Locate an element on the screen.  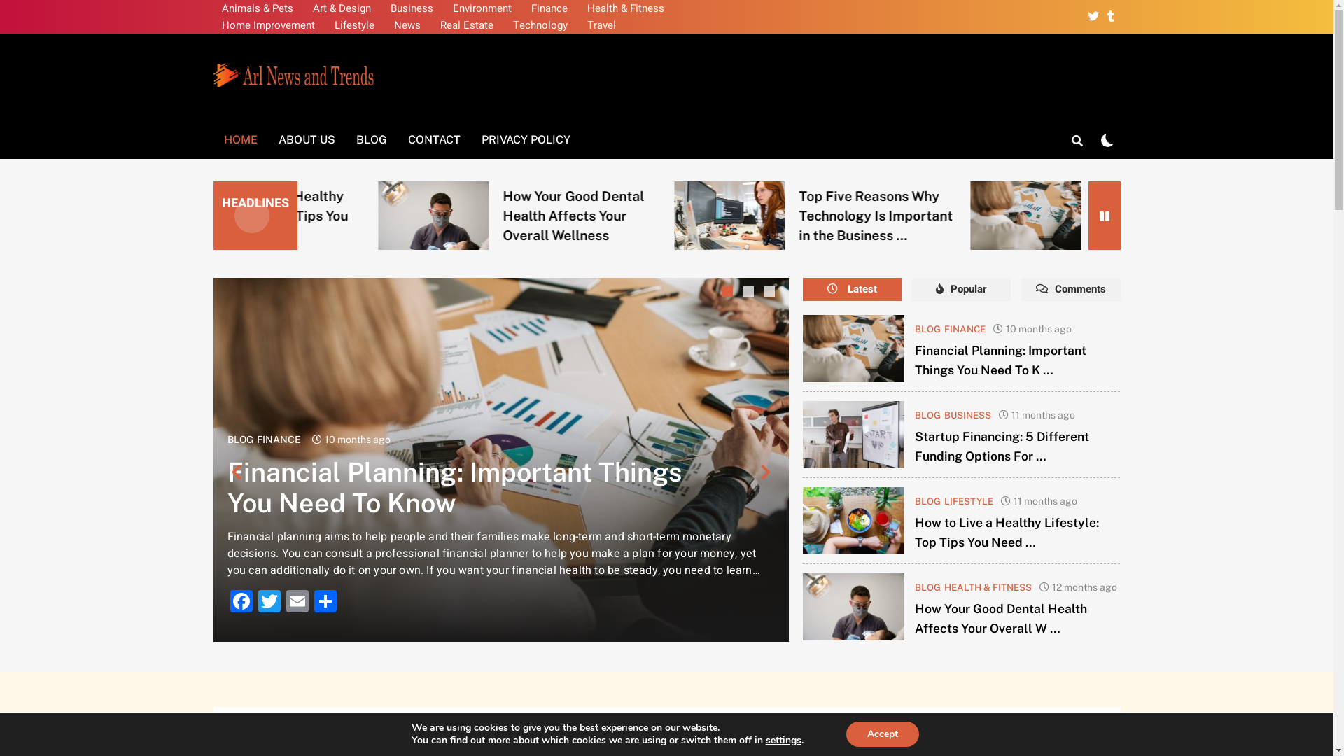
11 months ago is located at coordinates (1043, 415).